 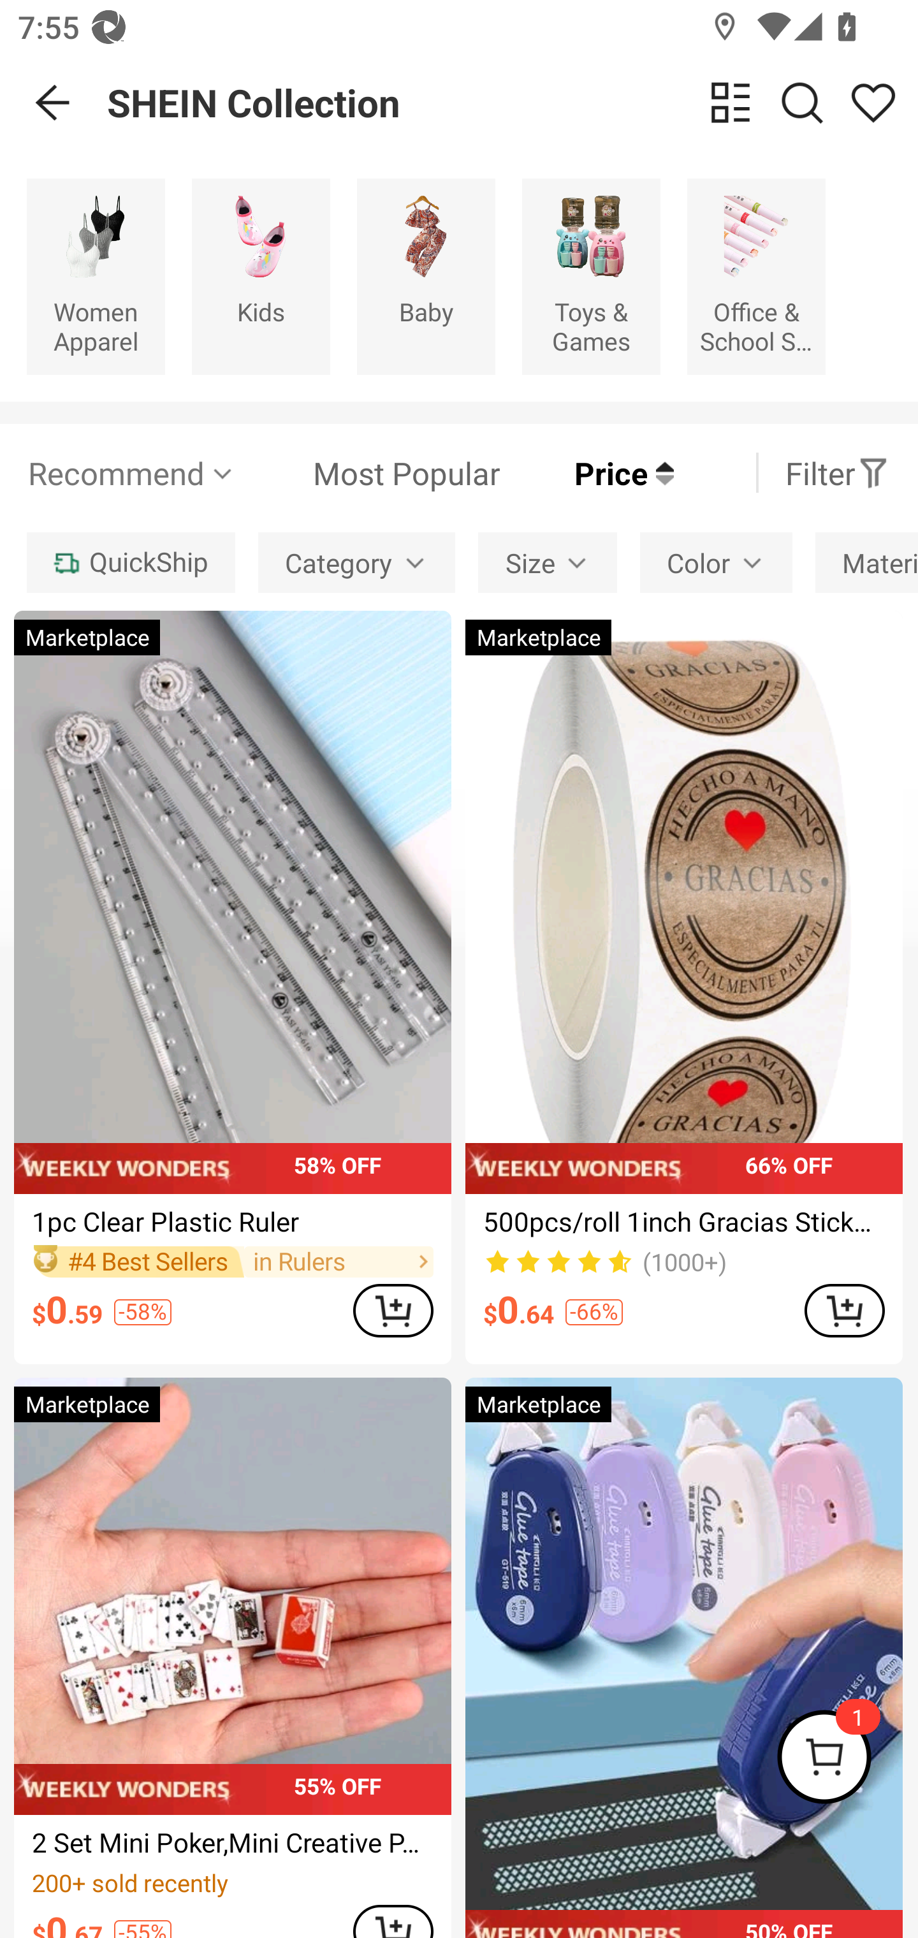 I want to click on Filter, so click(x=837, y=472).